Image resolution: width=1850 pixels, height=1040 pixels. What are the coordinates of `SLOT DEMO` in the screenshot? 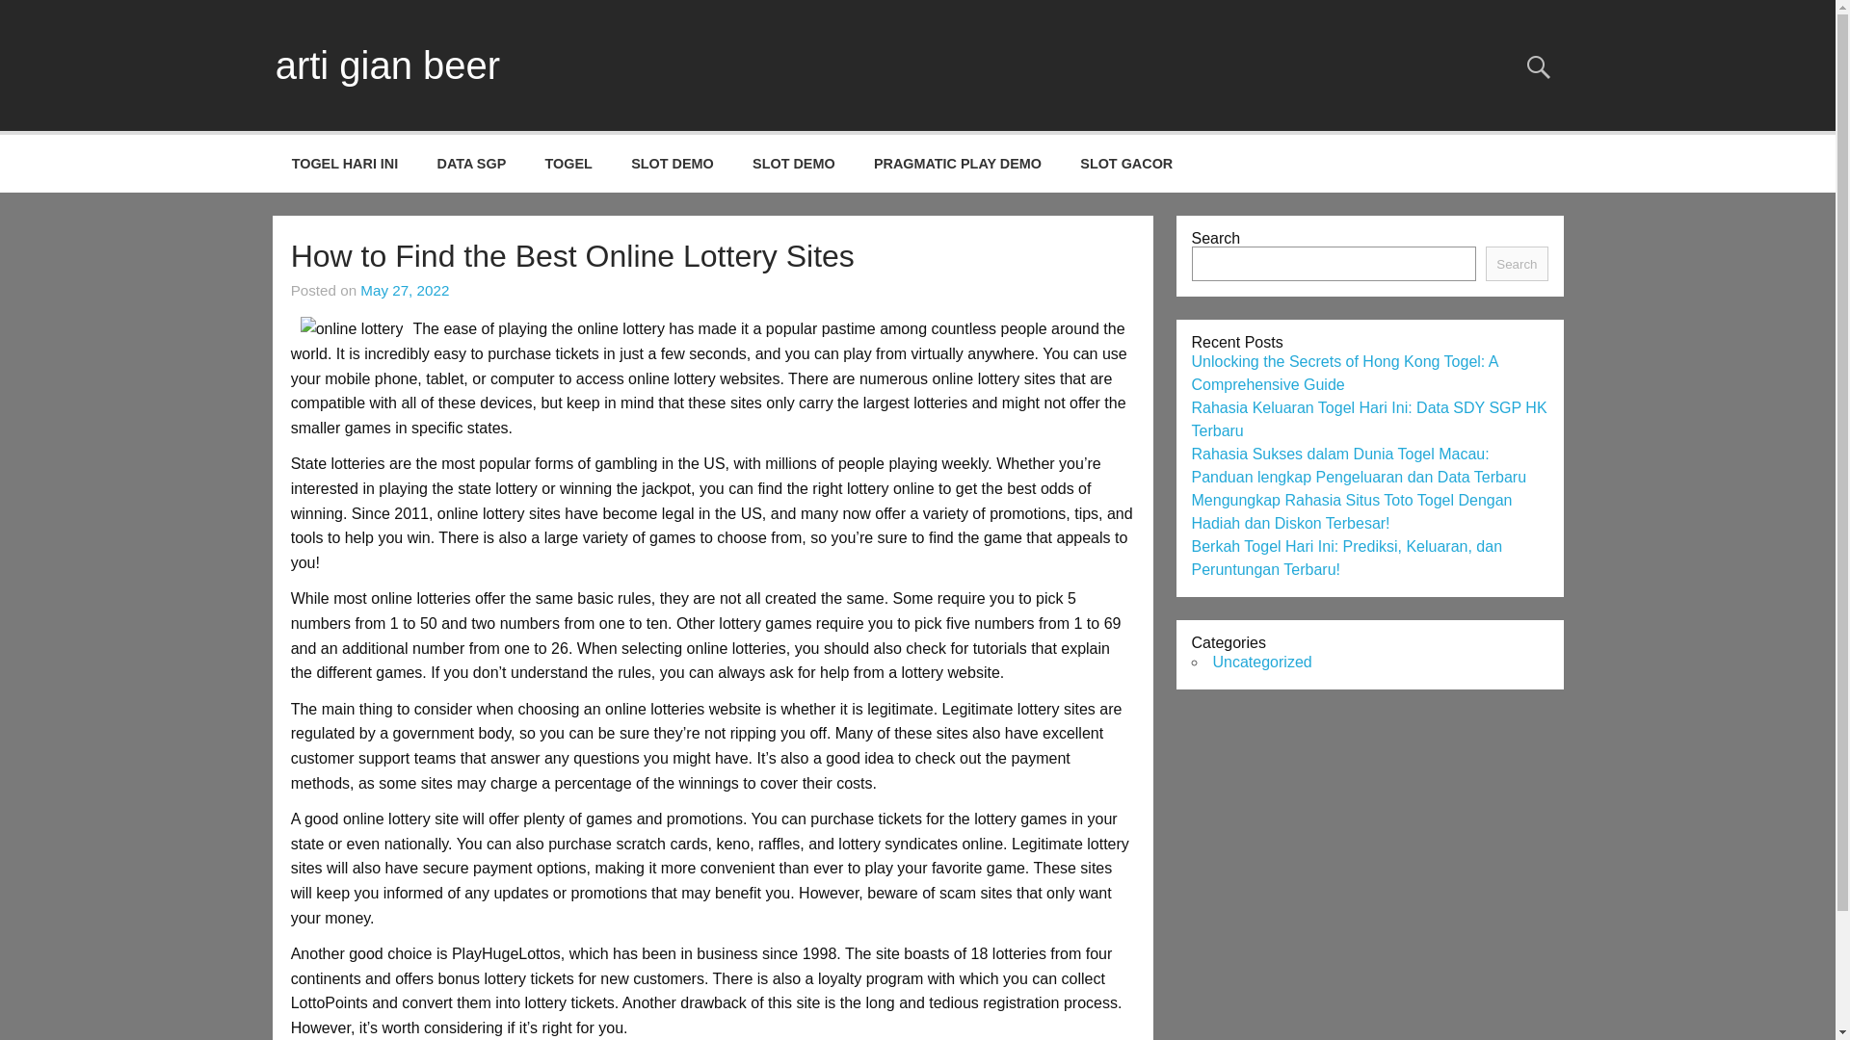 It's located at (794, 164).